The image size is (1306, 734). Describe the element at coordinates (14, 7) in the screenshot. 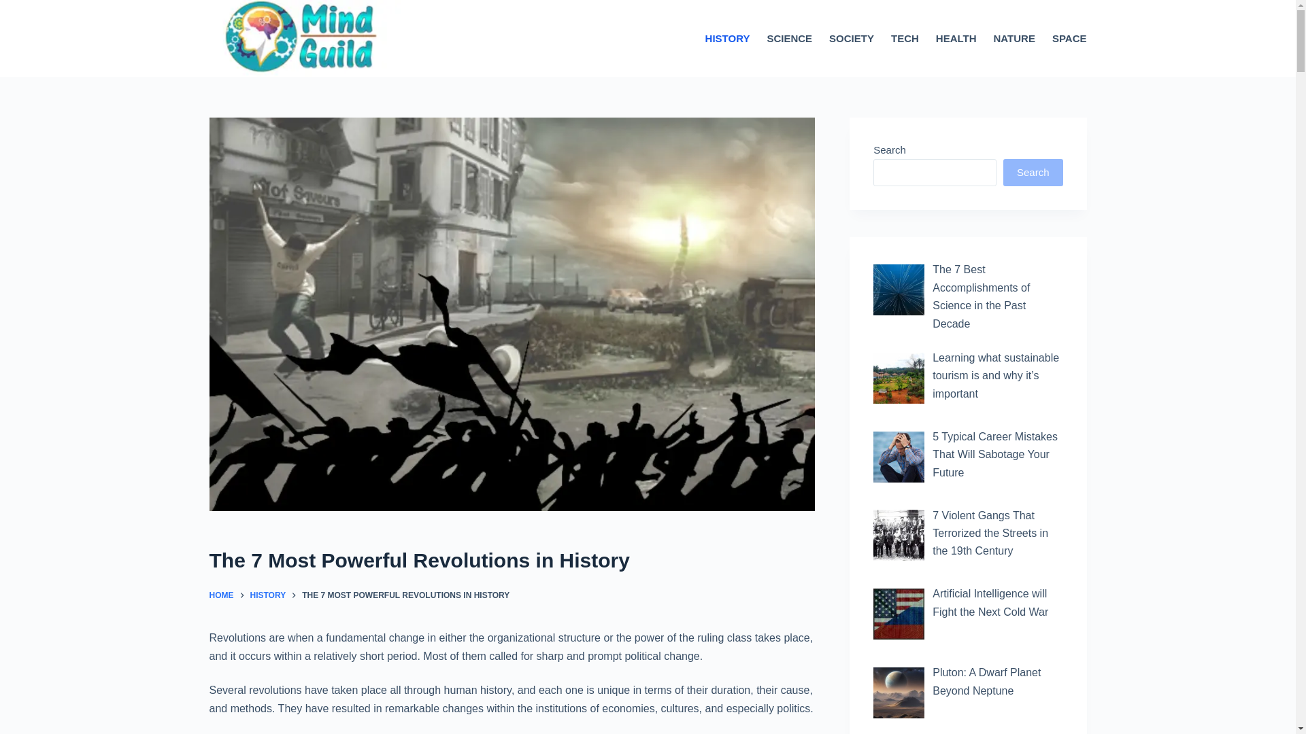

I see `Skip to content` at that location.